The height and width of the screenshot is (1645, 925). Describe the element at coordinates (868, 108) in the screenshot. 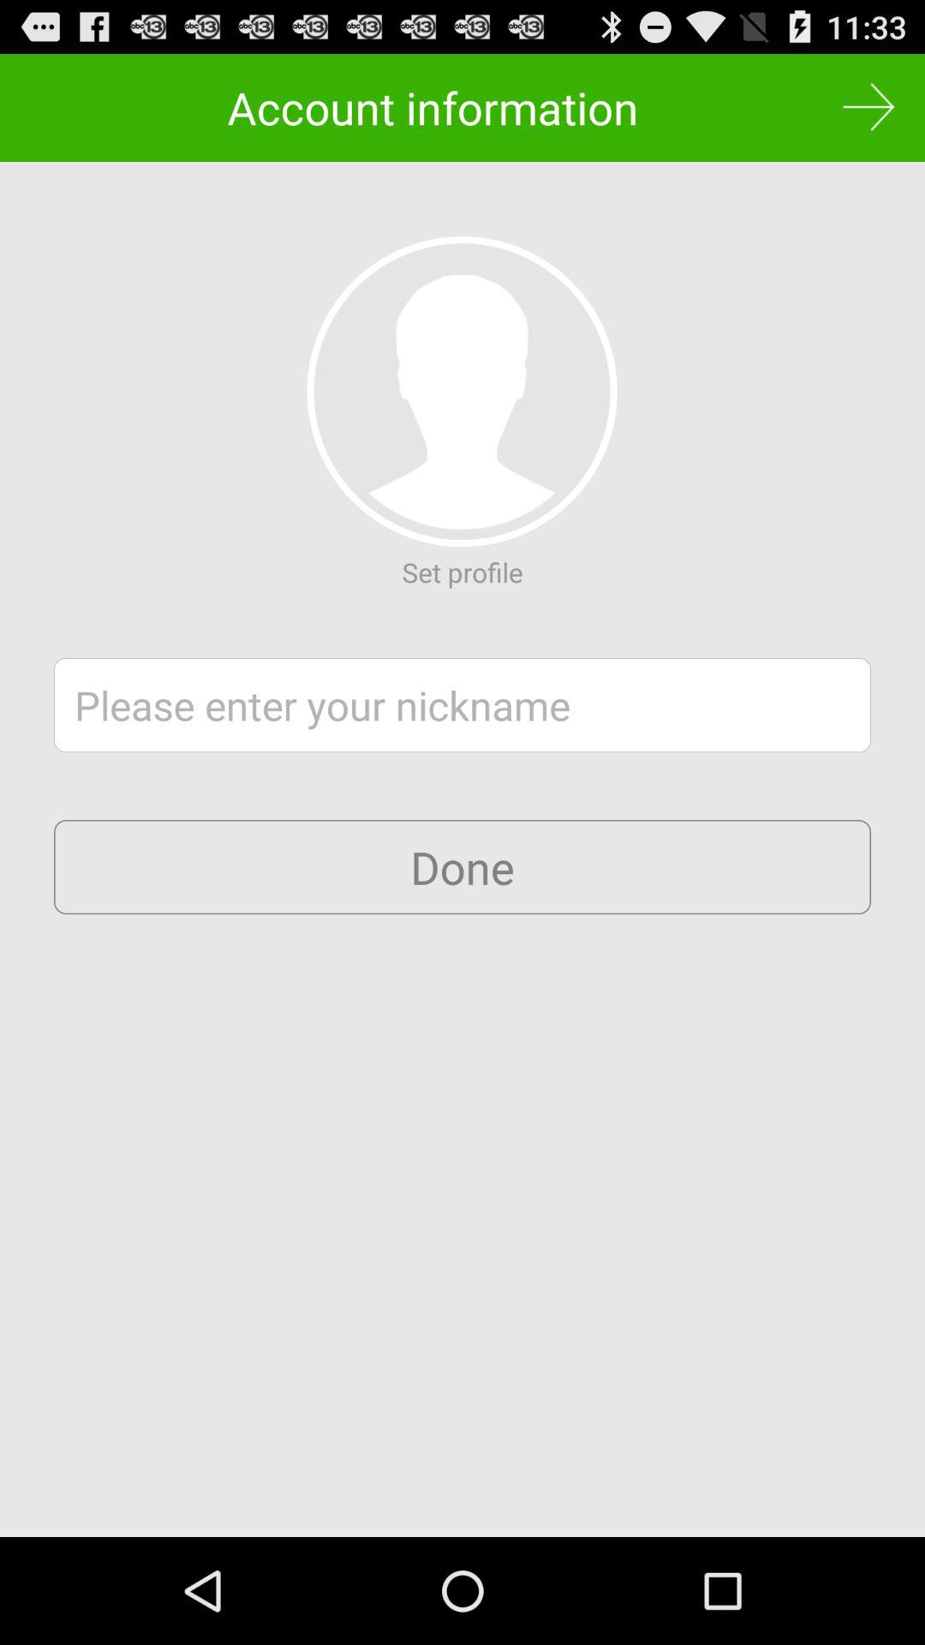

I see `next page` at that location.